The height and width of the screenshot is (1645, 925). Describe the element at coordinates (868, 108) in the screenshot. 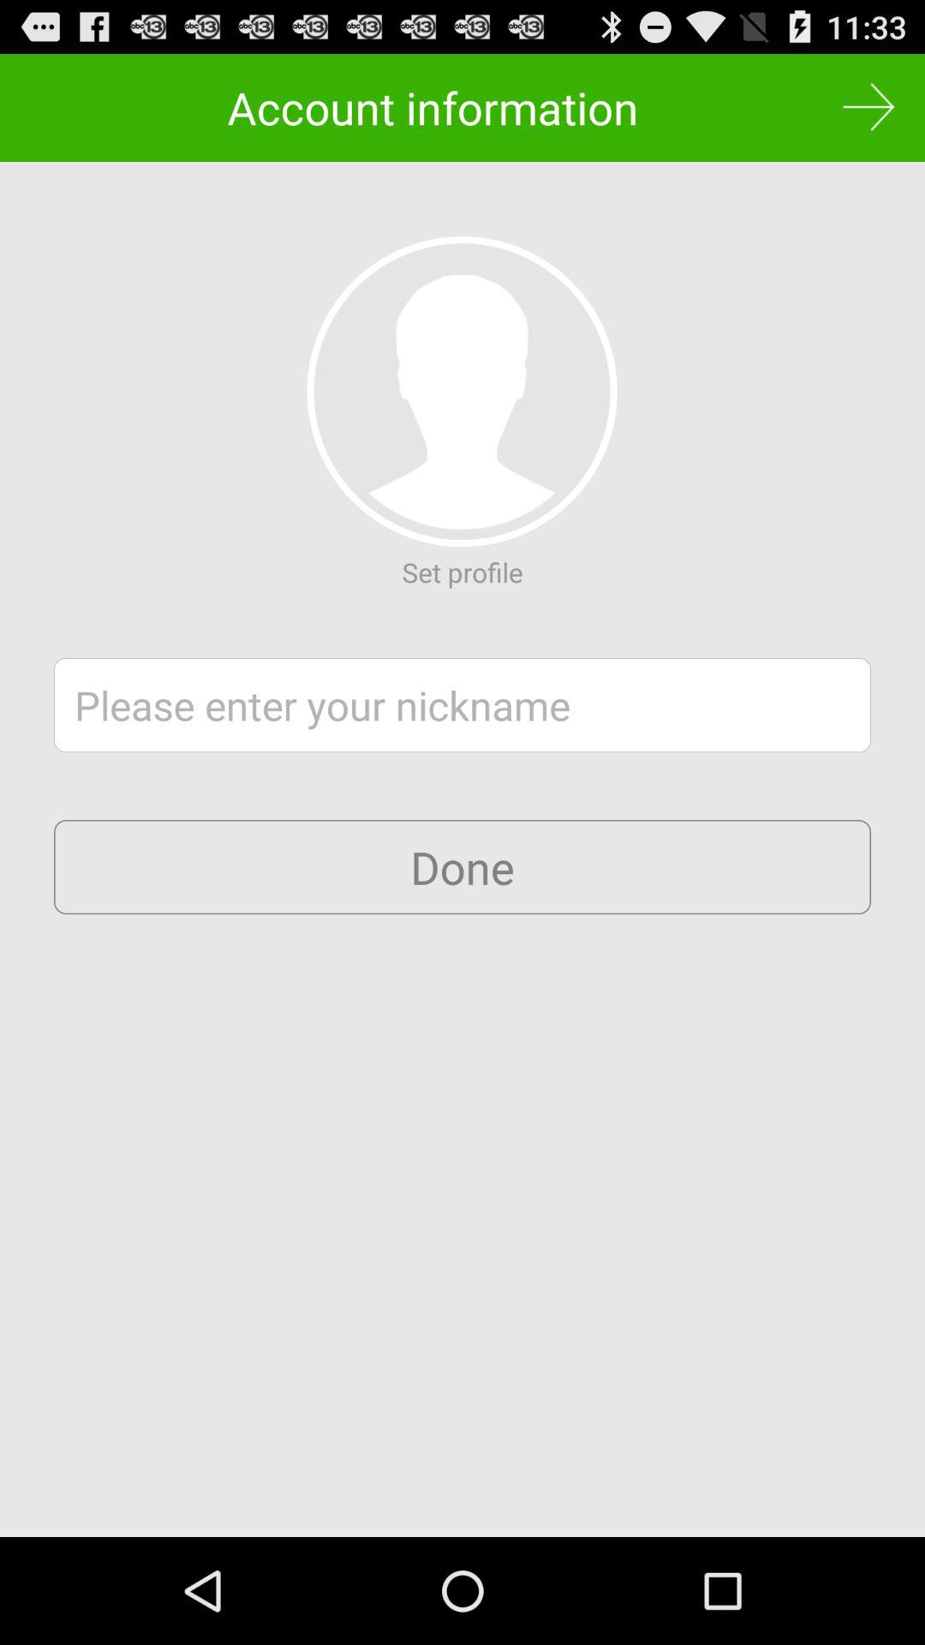

I see `next page` at that location.